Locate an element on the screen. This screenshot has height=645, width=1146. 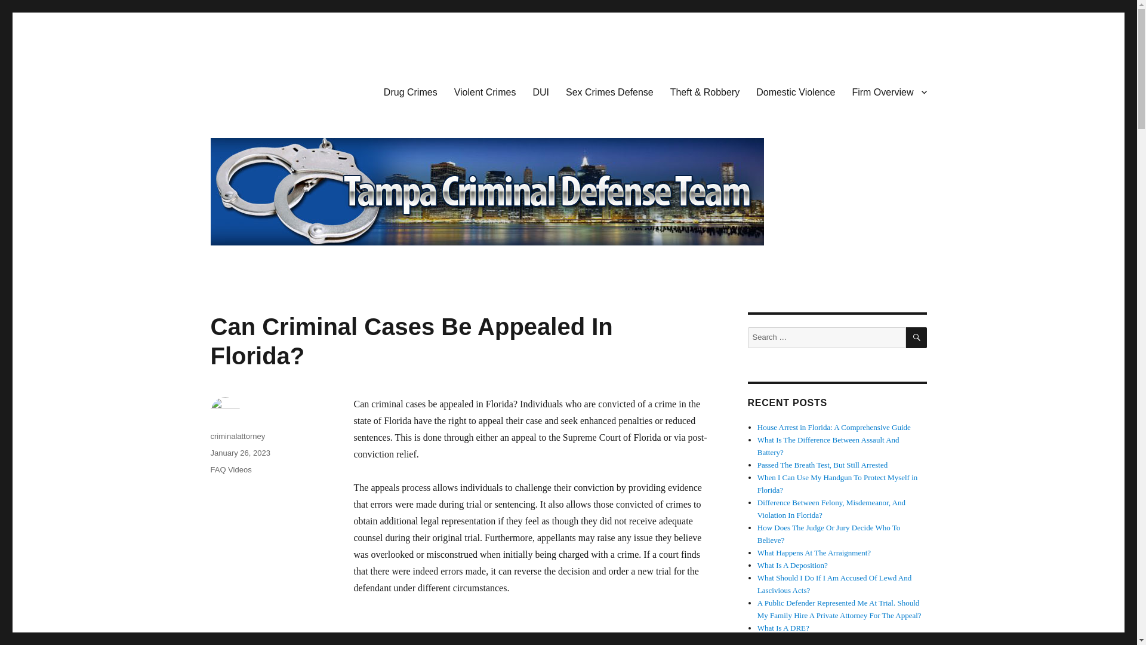
How Does The Judge Or Jury Decide Who To Believe? is located at coordinates (829, 533).